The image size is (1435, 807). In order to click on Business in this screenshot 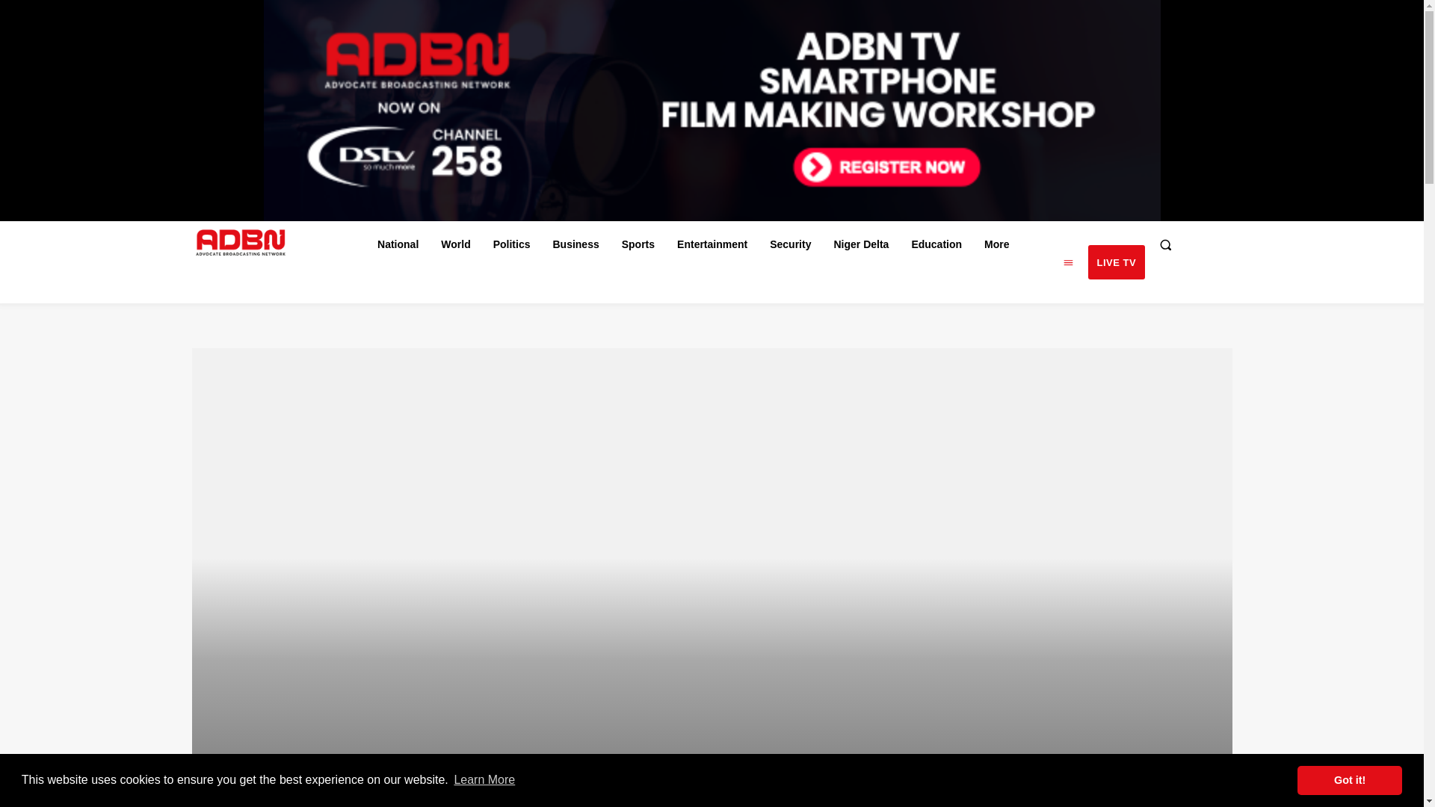, I will do `click(575, 244)`.